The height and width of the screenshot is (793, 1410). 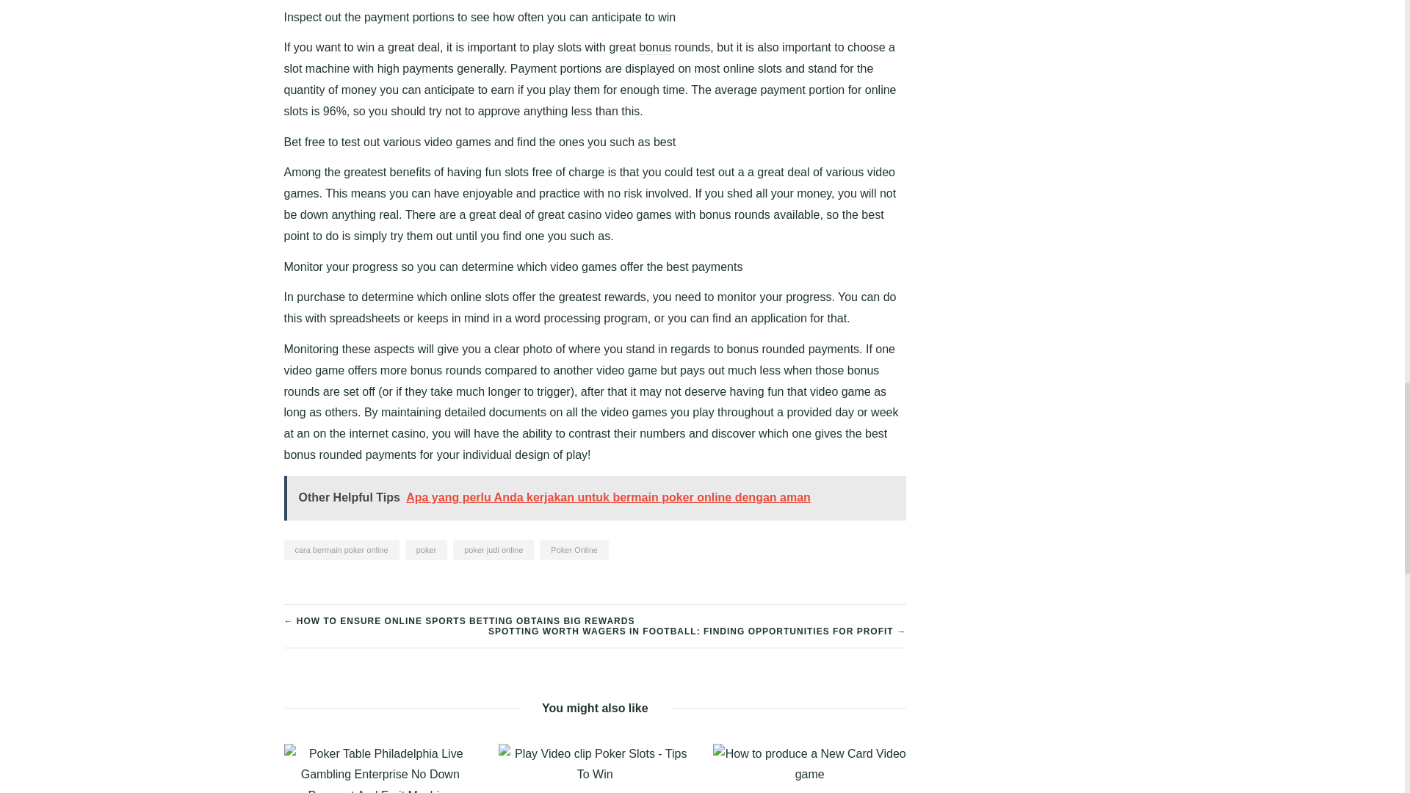 I want to click on Poker Online, so click(x=574, y=549).